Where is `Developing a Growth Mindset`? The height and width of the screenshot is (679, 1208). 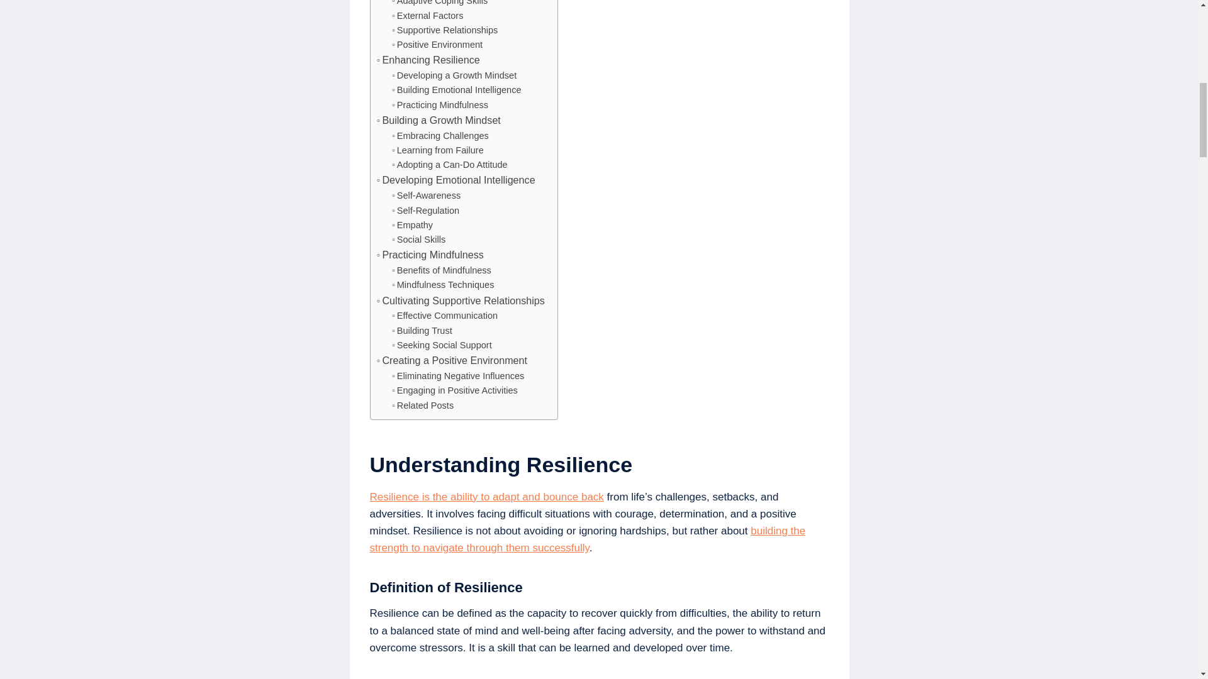 Developing a Growth Mindset is located at coordinates (454, 75).